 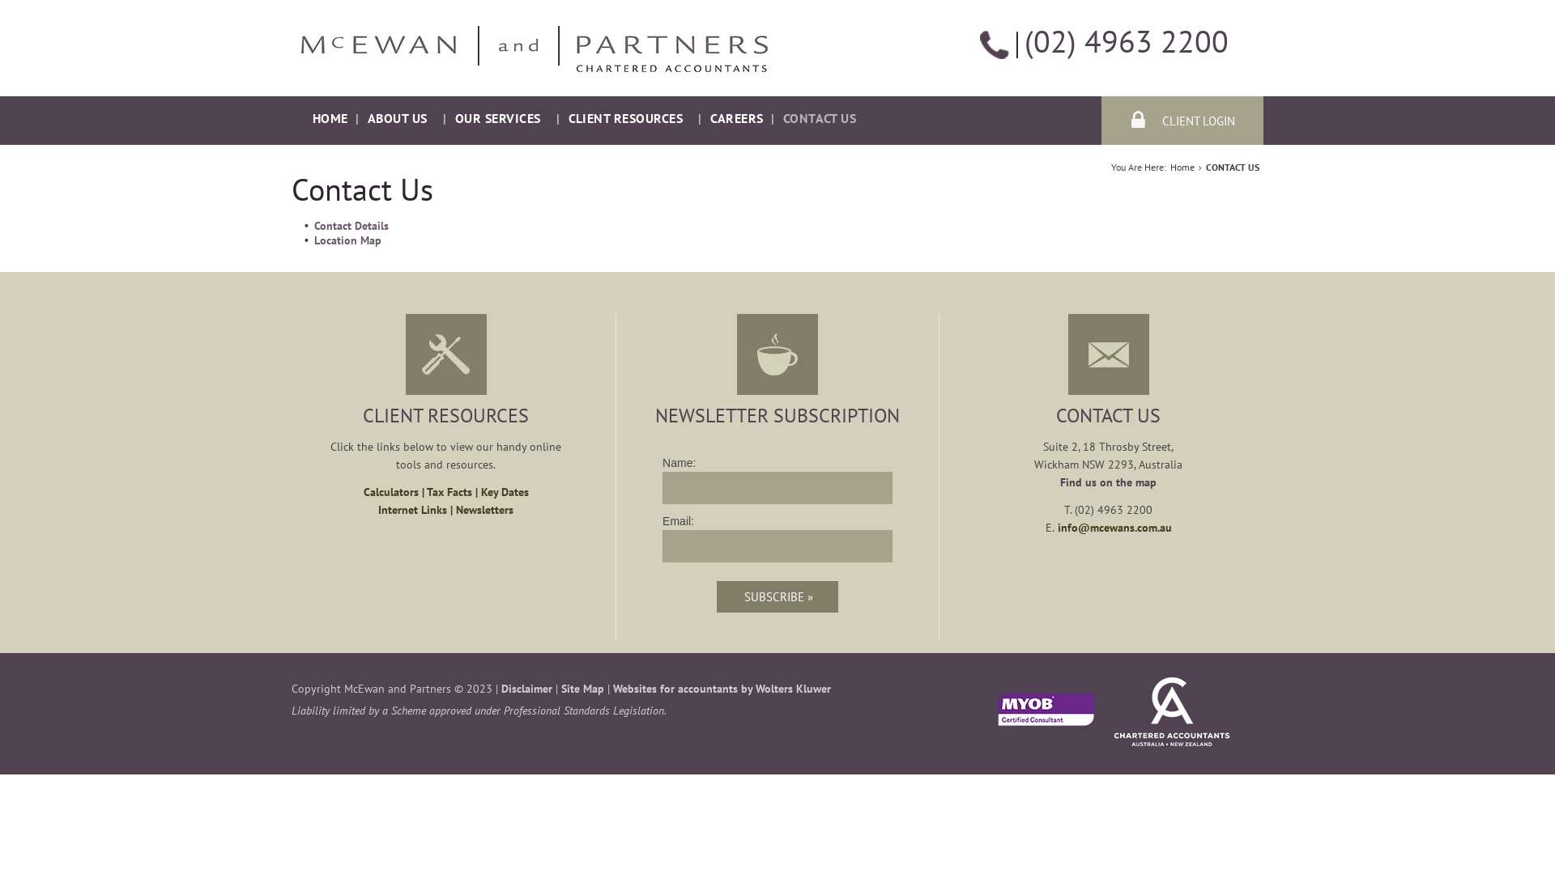 What do you see at coordinates (735, 118) in the screenshot?
I see `CAREERS` at bounding box center [735, 118].